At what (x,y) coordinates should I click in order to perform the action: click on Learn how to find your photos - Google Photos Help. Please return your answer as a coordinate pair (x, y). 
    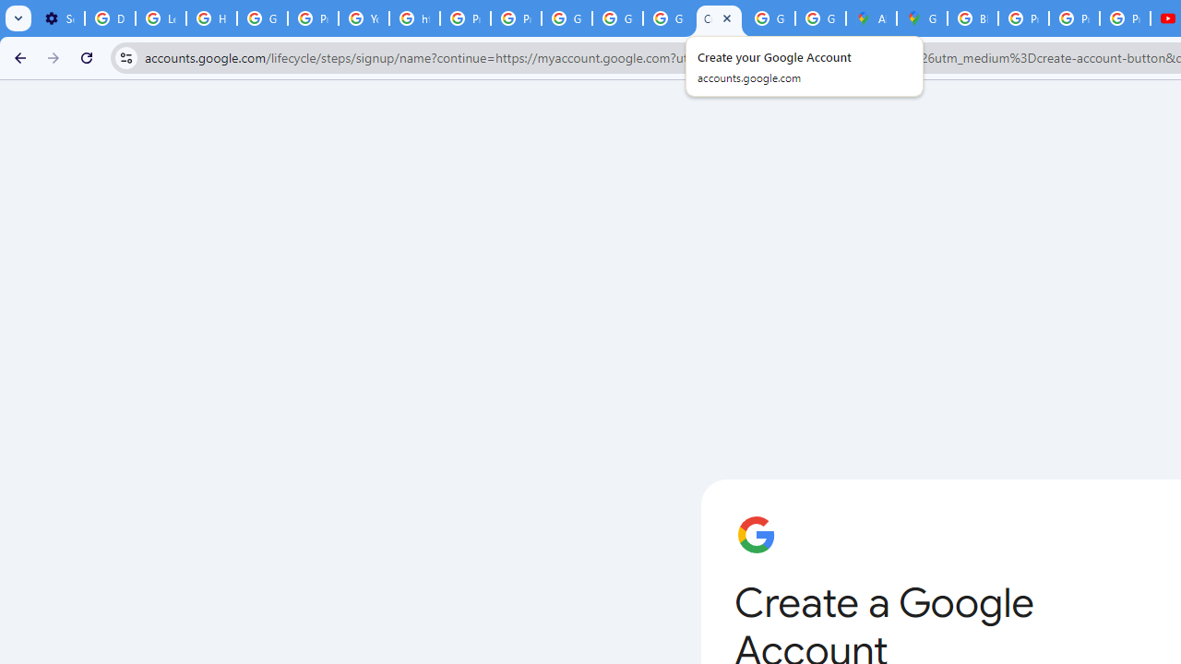
    Looking at the image, I should click on (161, 18).